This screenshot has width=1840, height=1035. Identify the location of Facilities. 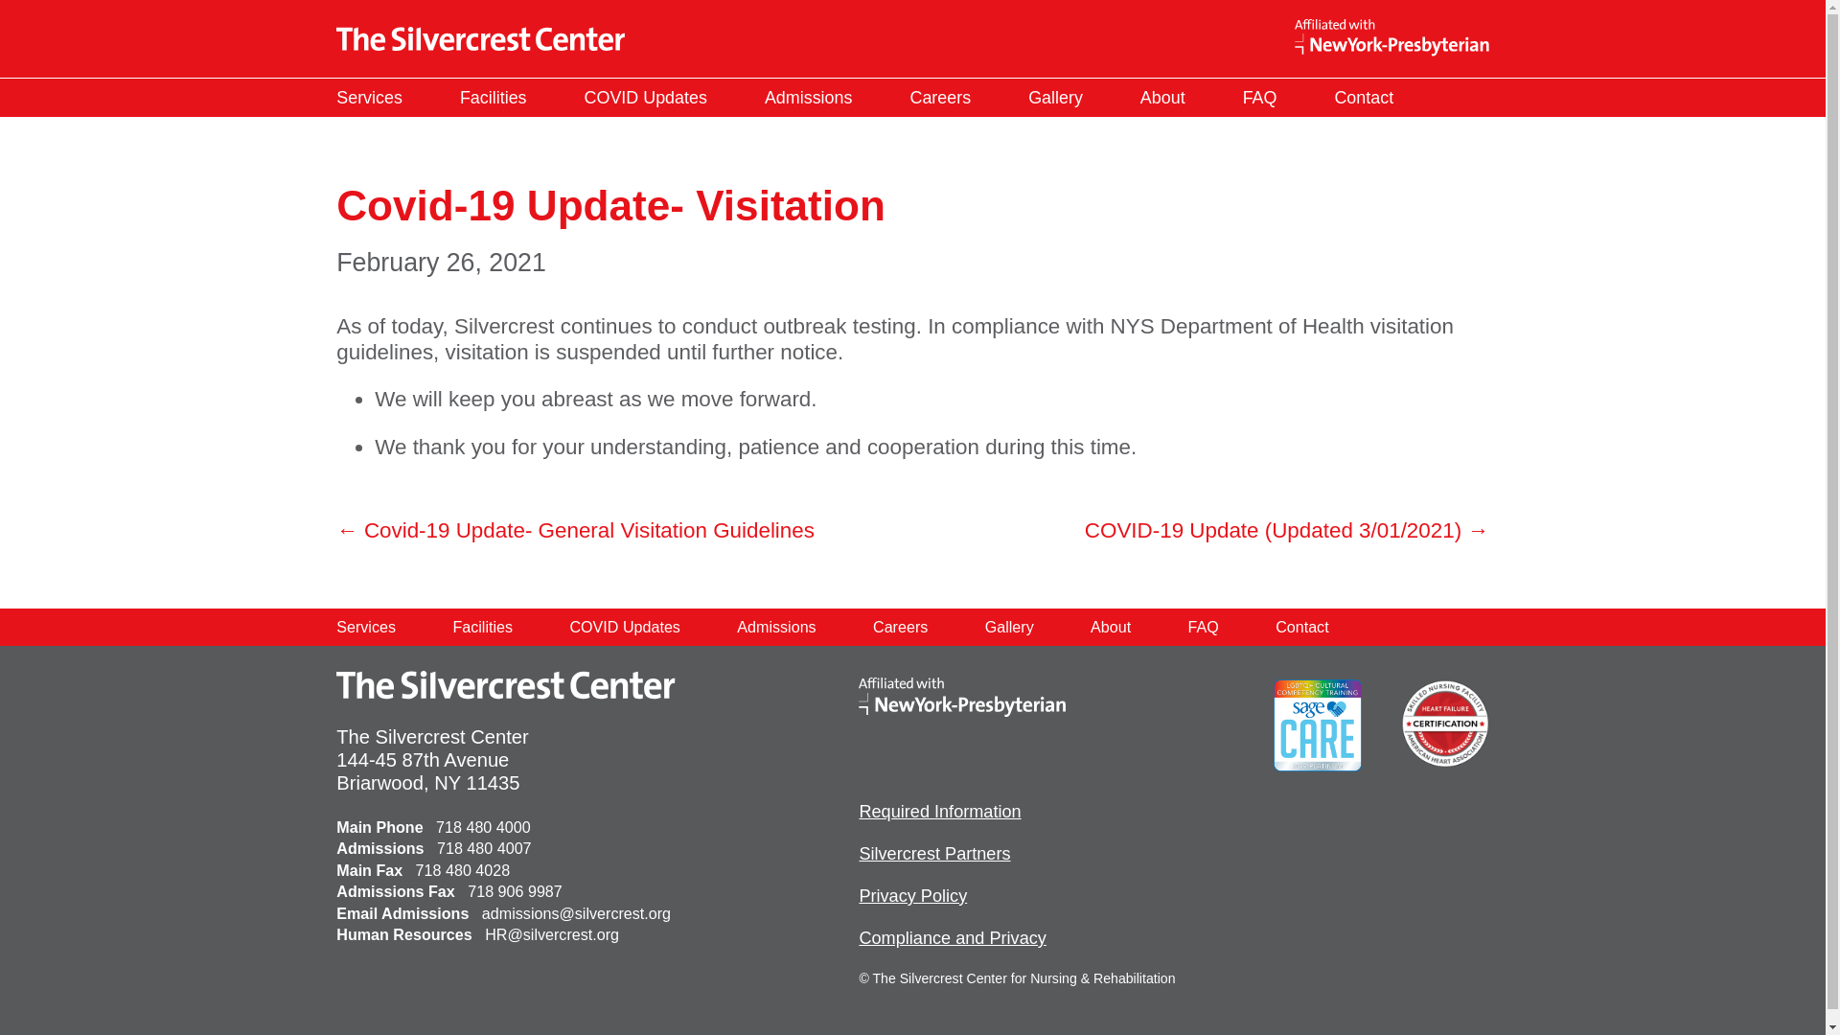
(483, 627).